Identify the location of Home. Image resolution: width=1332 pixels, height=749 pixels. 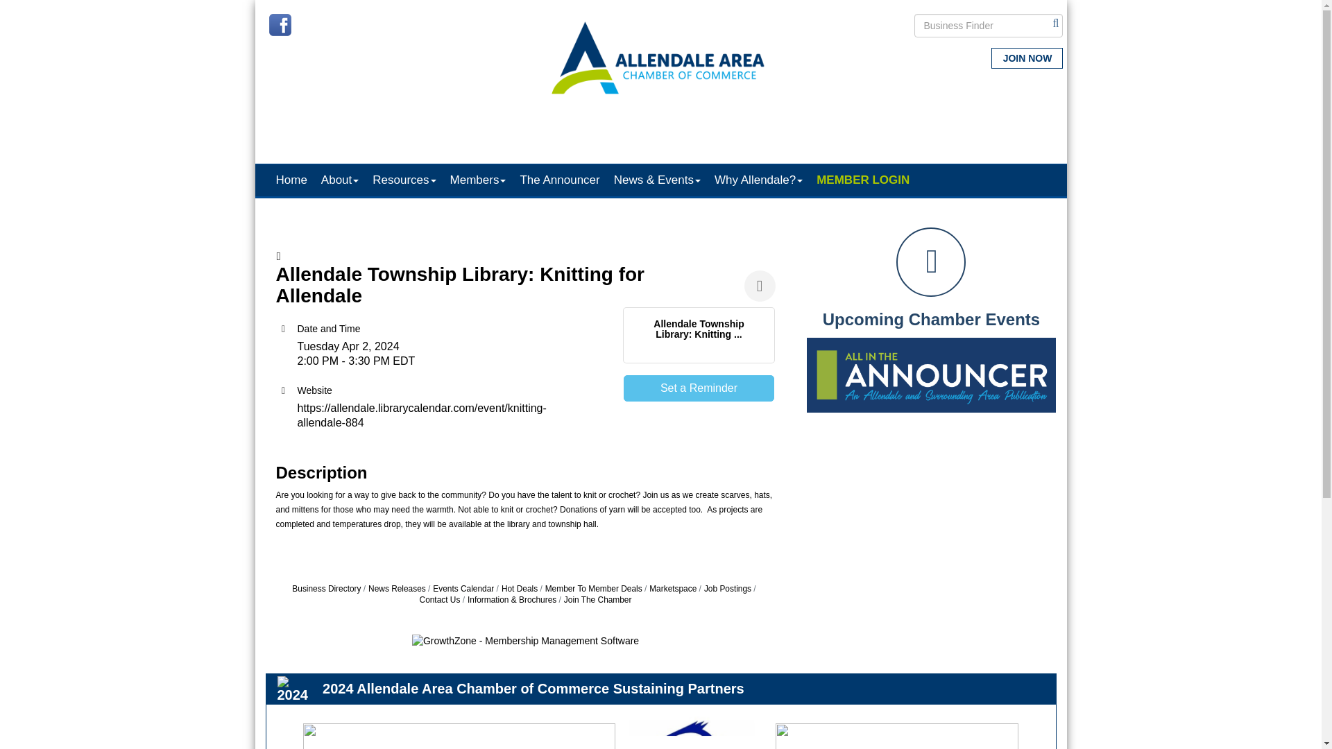
(287, 180).